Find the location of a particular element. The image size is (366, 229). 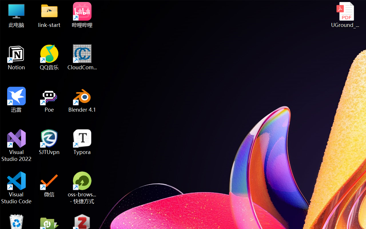

UGround_paper.pdf is located at coordinates (345, 15).